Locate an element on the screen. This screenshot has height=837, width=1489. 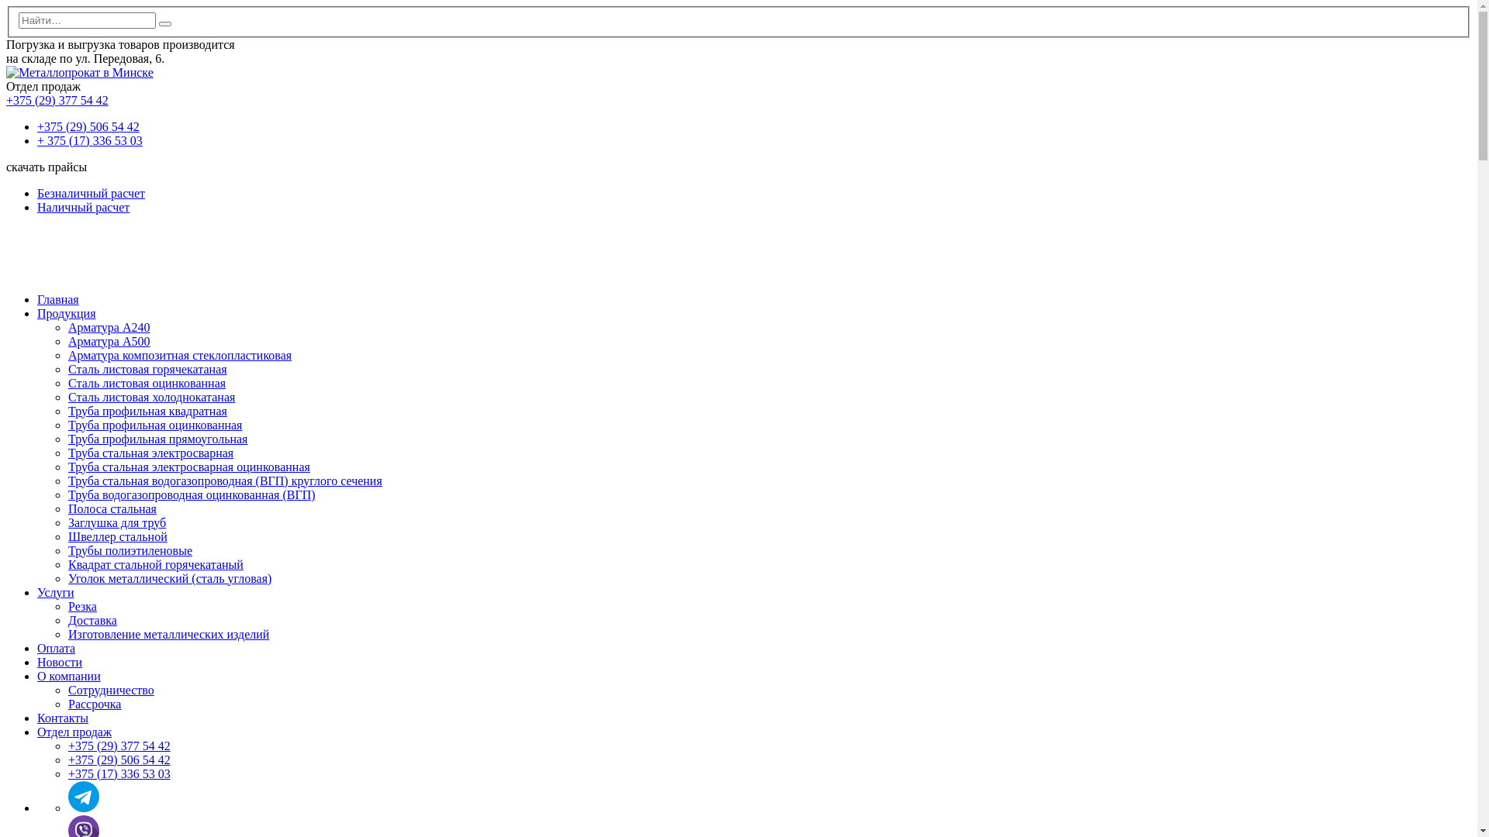
+375 (29) 377 54 42 is located at coordinates (119, 746).